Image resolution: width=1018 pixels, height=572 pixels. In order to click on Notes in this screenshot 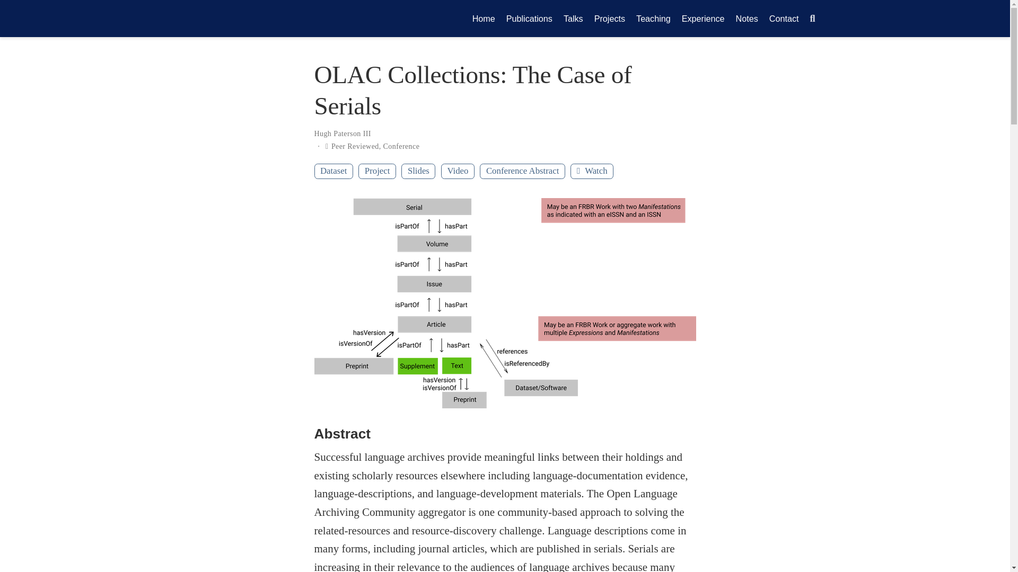, I will do `click(747, 18)`.